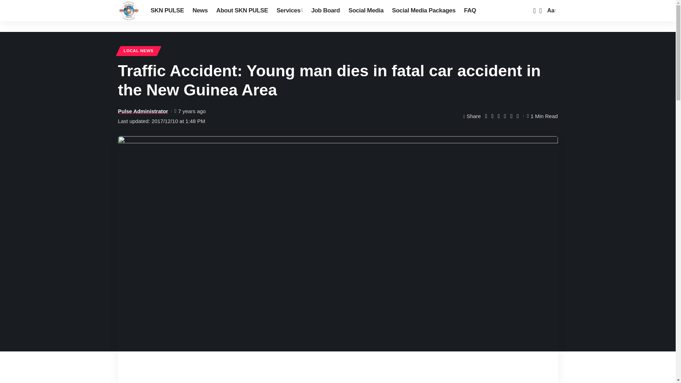 This screenshot has height=383, width=681. Describe the element at coordinates (289, 11) in the screenshot. I see `Services` at that location.